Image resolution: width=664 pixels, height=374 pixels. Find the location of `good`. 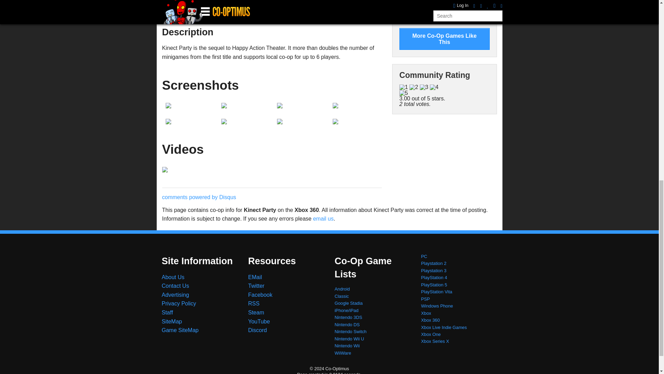

good is located at coordinates (434, 87).